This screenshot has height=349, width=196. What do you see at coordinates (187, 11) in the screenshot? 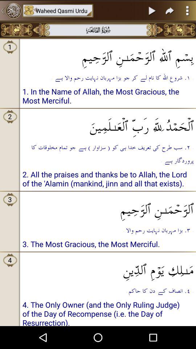
I see `show more options` at bounding box center [187, 11].